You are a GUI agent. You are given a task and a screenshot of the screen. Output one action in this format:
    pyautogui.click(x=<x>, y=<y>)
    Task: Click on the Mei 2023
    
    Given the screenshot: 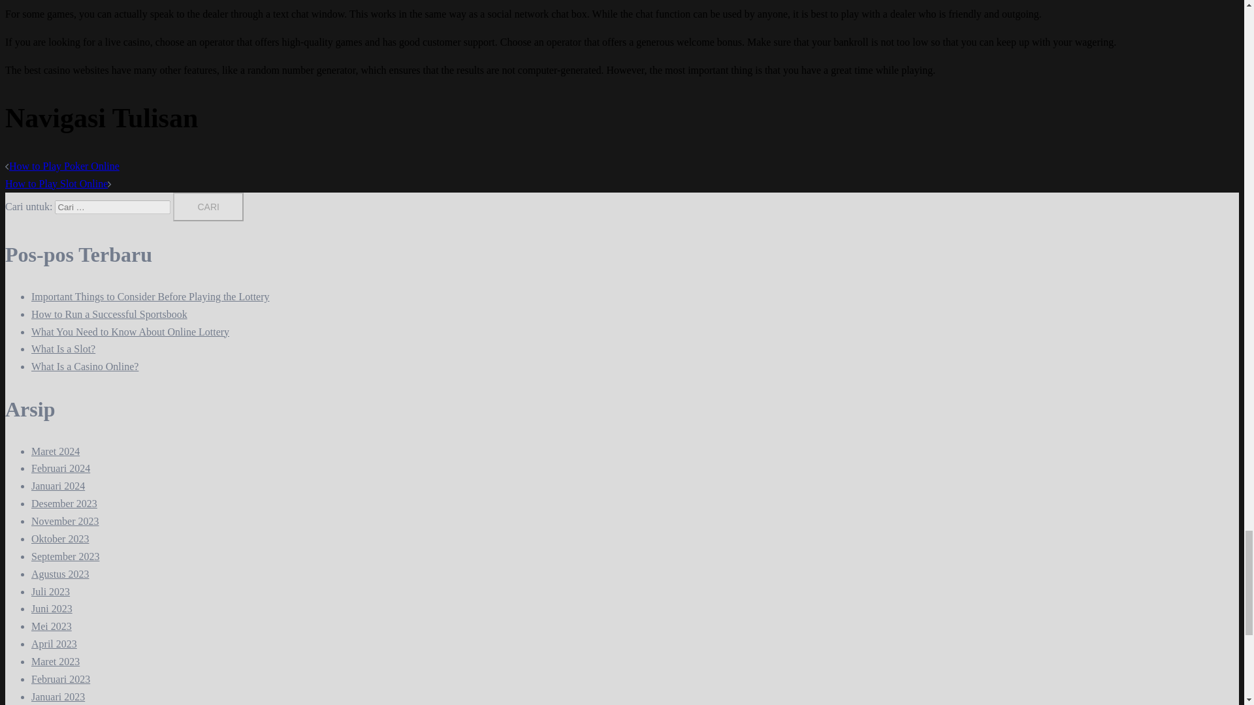 What is the action you would take?
    pyautogui.click(x=51, y=626)
    